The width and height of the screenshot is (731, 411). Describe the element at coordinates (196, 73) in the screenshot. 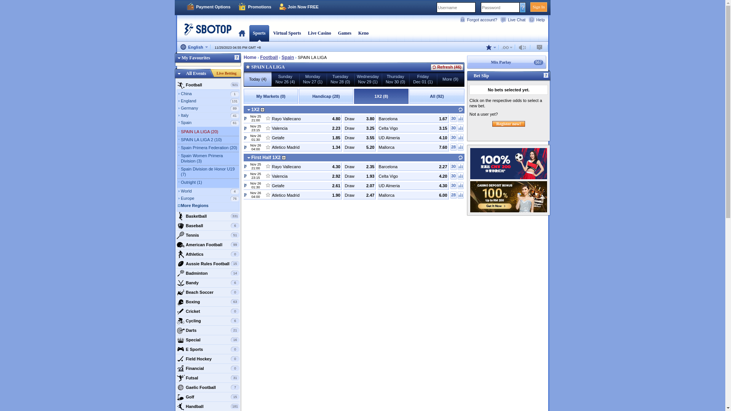

I see `All Events` at that location.